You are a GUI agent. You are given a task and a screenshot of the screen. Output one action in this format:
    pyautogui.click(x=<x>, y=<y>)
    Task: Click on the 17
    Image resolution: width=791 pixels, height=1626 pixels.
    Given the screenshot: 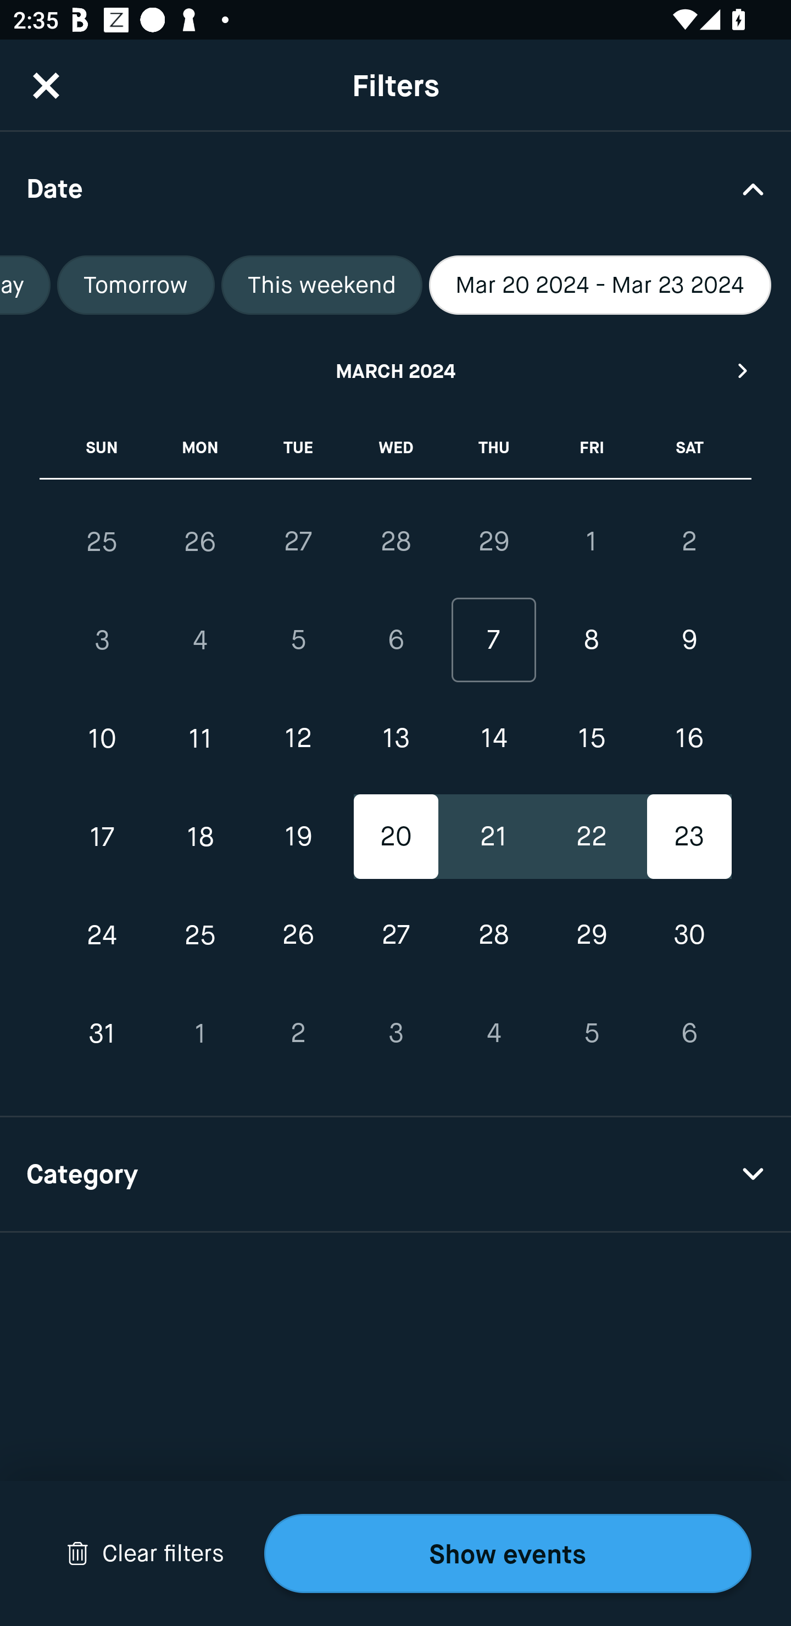 What is the action you would take?
    pyautogui.click(x=102, y=836)
    